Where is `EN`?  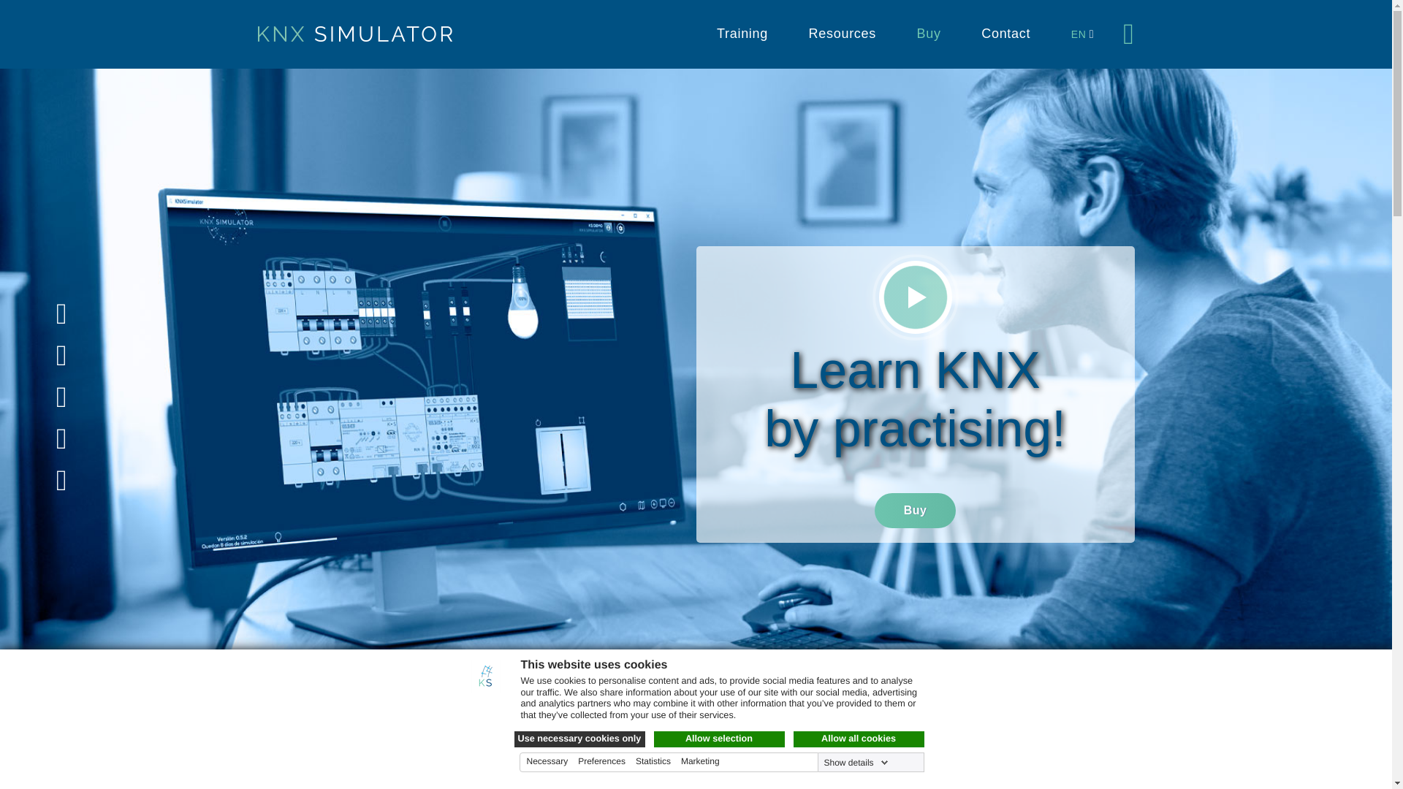 EN is located at coordinates (1079, 34).